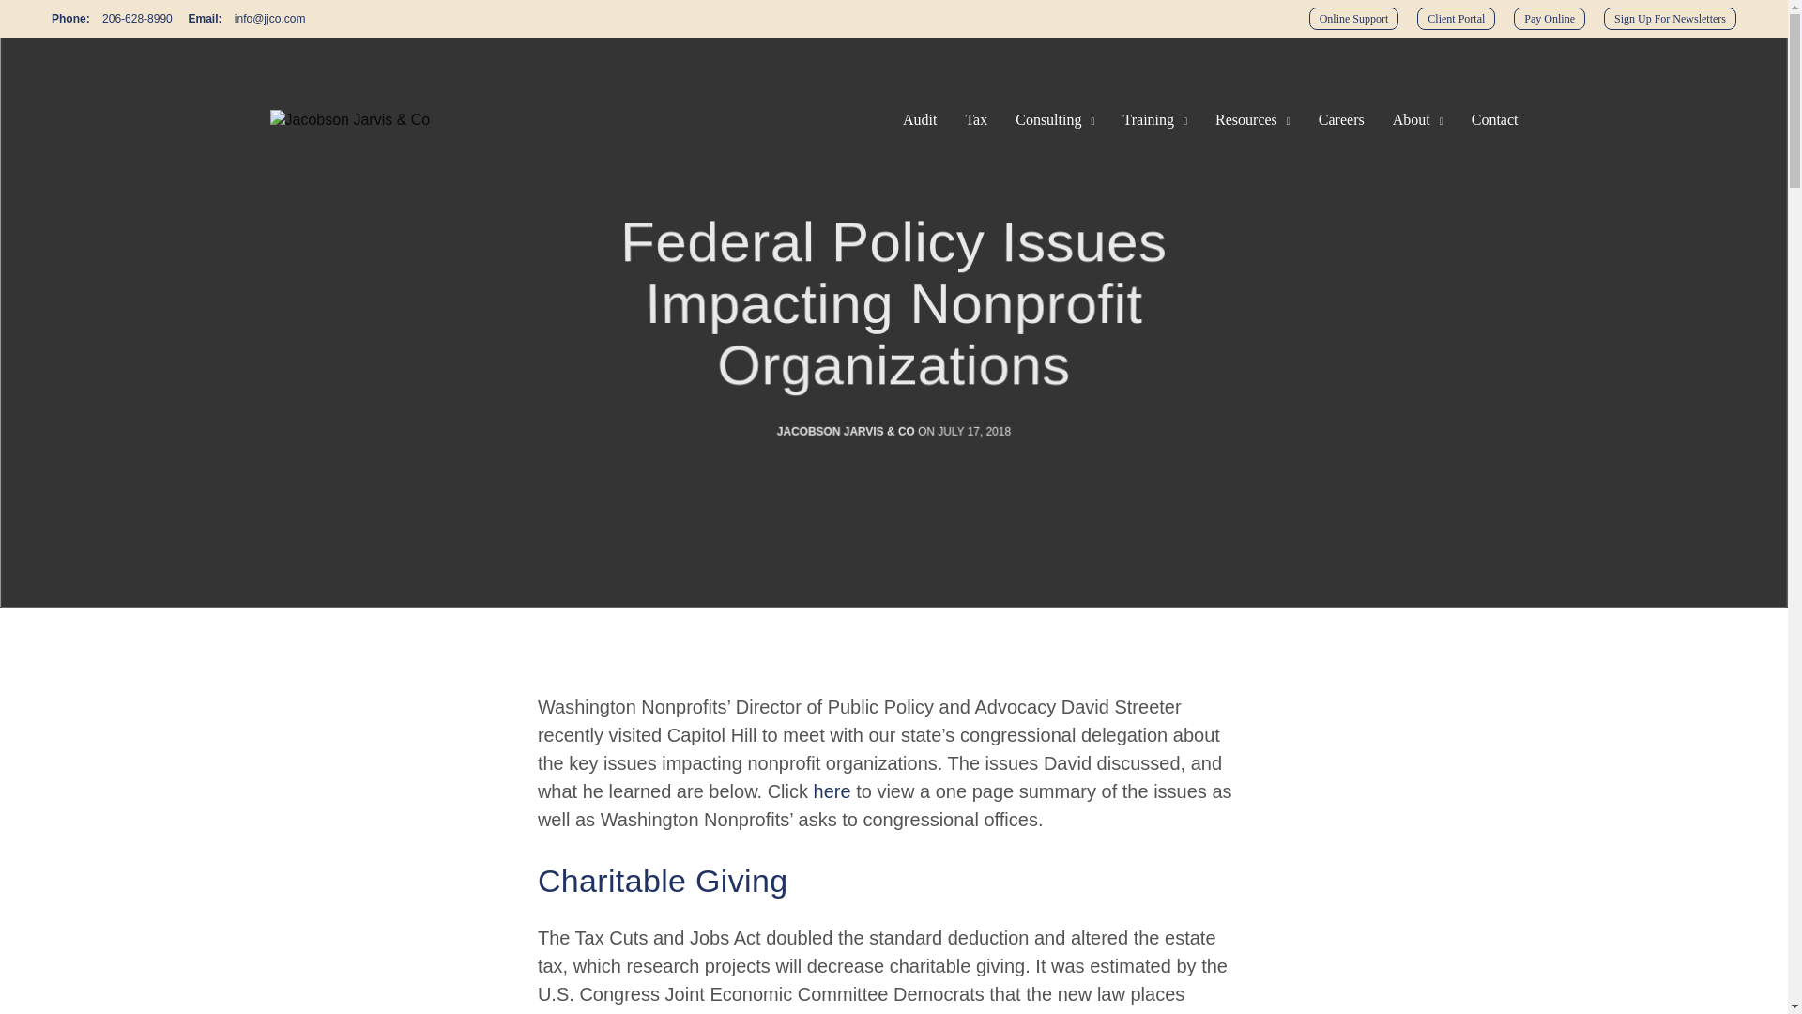 This screenshot has width=1802, height=1014. Describe the element at coordinates (1417, 120) in the screenshot. I see `About` at that location.